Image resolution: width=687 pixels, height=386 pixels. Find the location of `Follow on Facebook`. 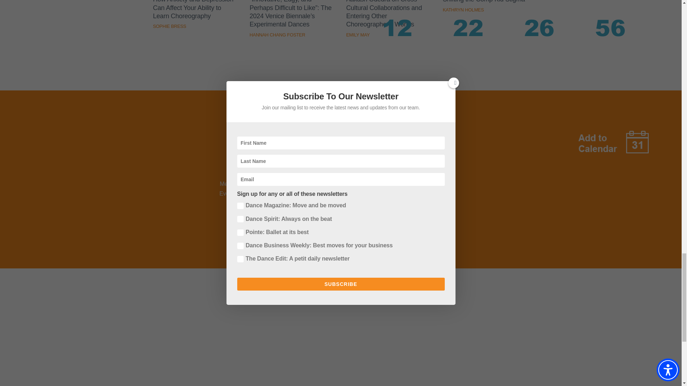

Follow on Facebook is located at coordinates (294, 159).